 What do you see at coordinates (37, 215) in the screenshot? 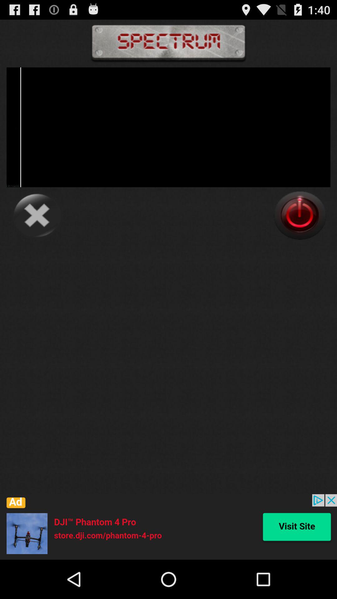
I see `cancel` at bounding box center [37, 215].